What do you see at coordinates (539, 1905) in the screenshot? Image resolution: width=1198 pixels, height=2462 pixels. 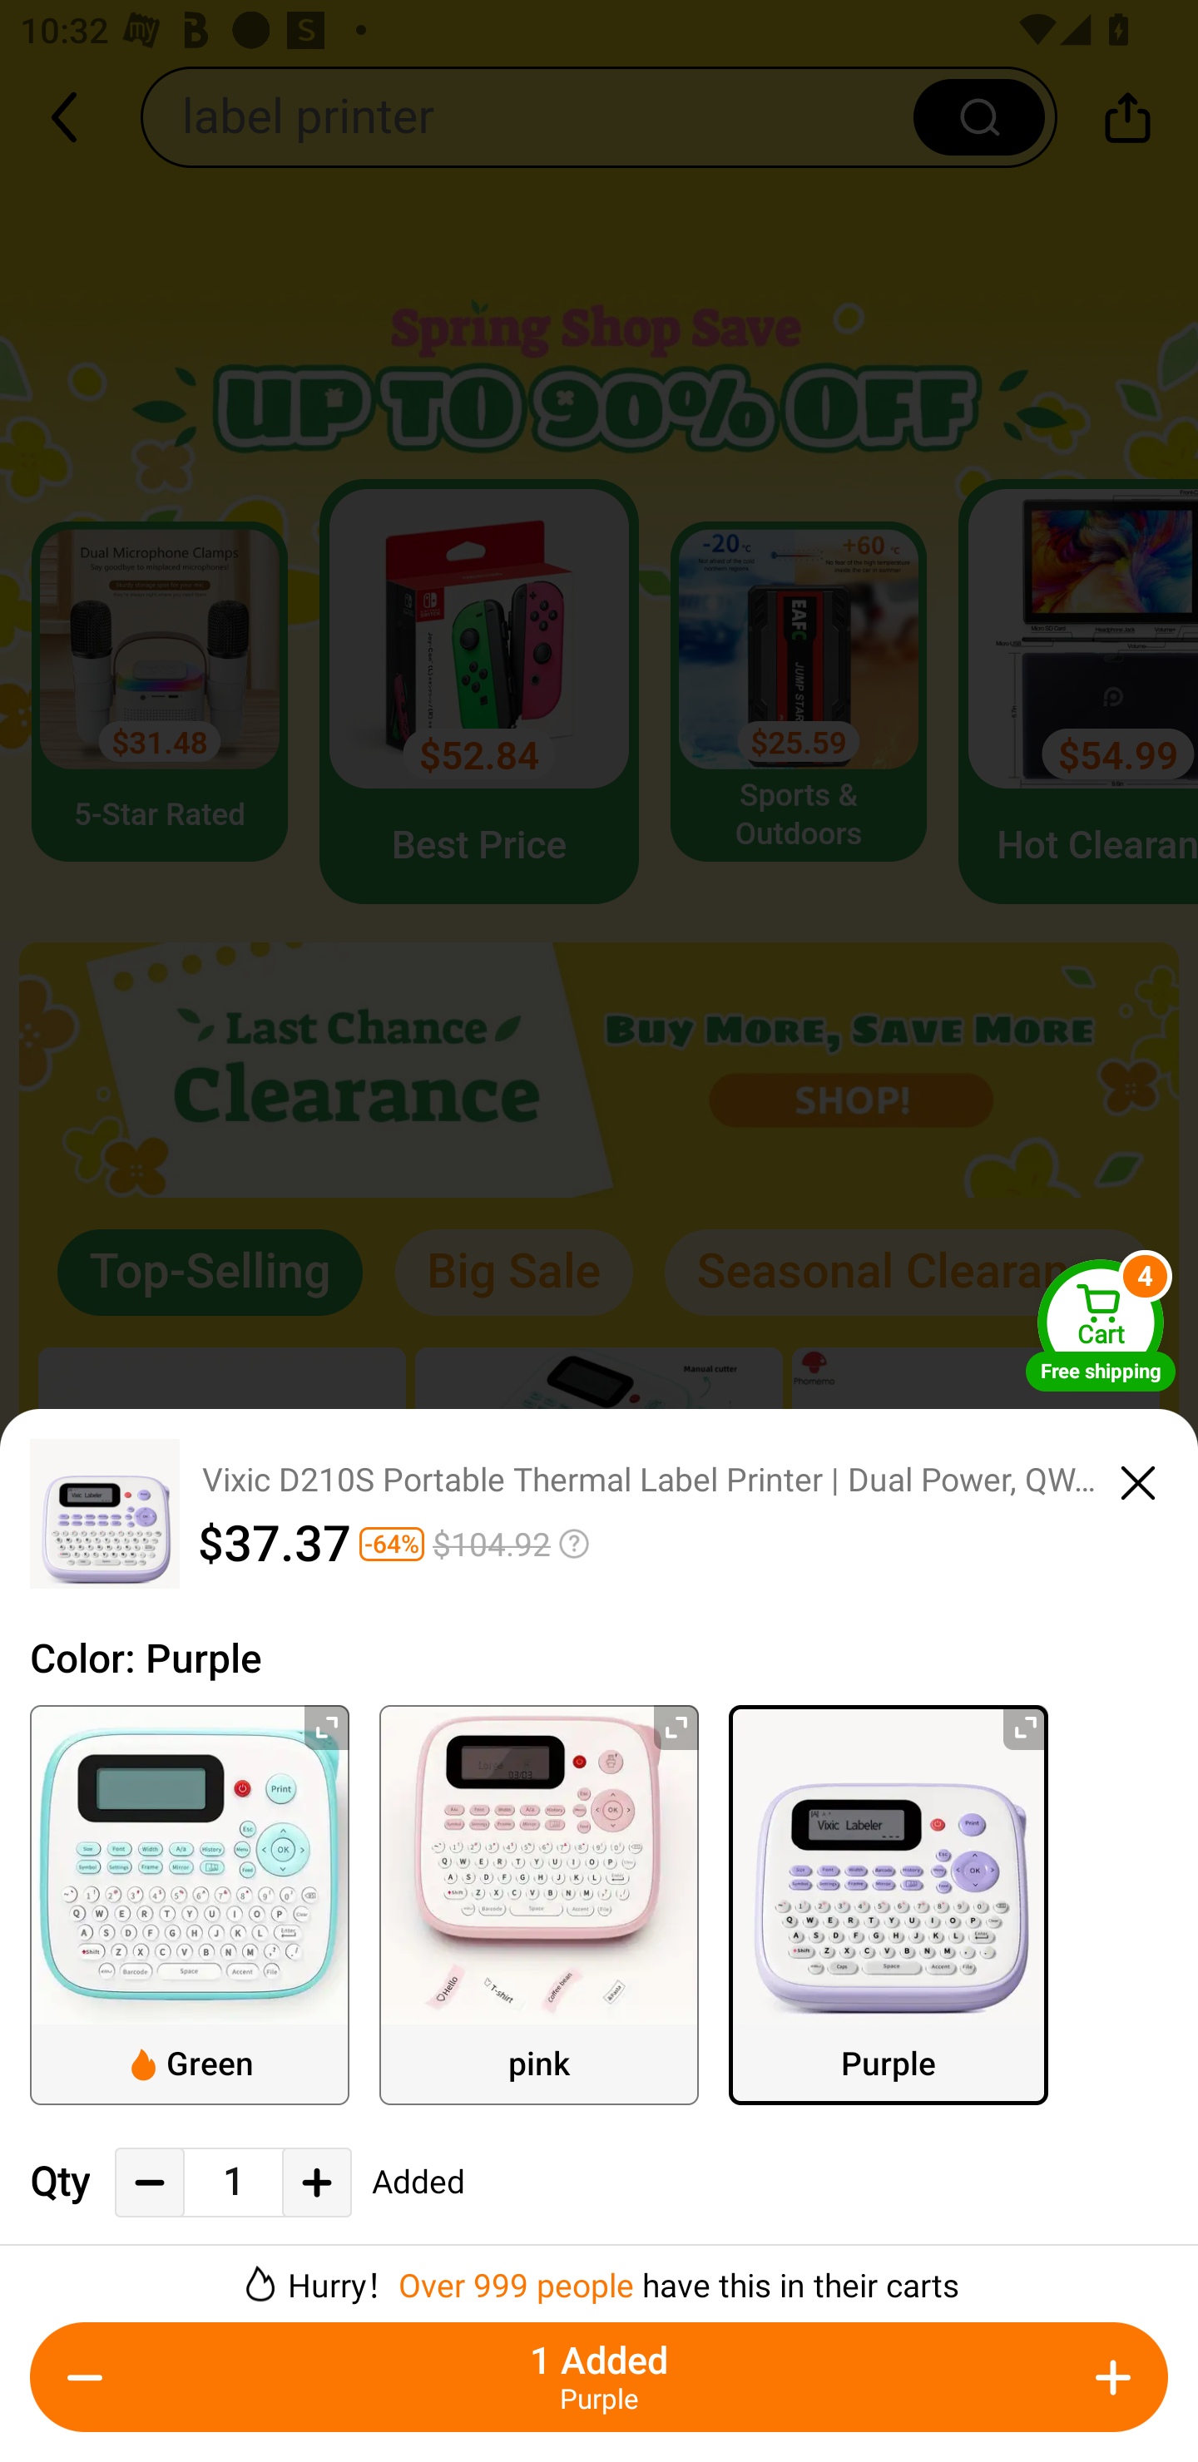 I see `pink` at bounding box center [539, 1905].